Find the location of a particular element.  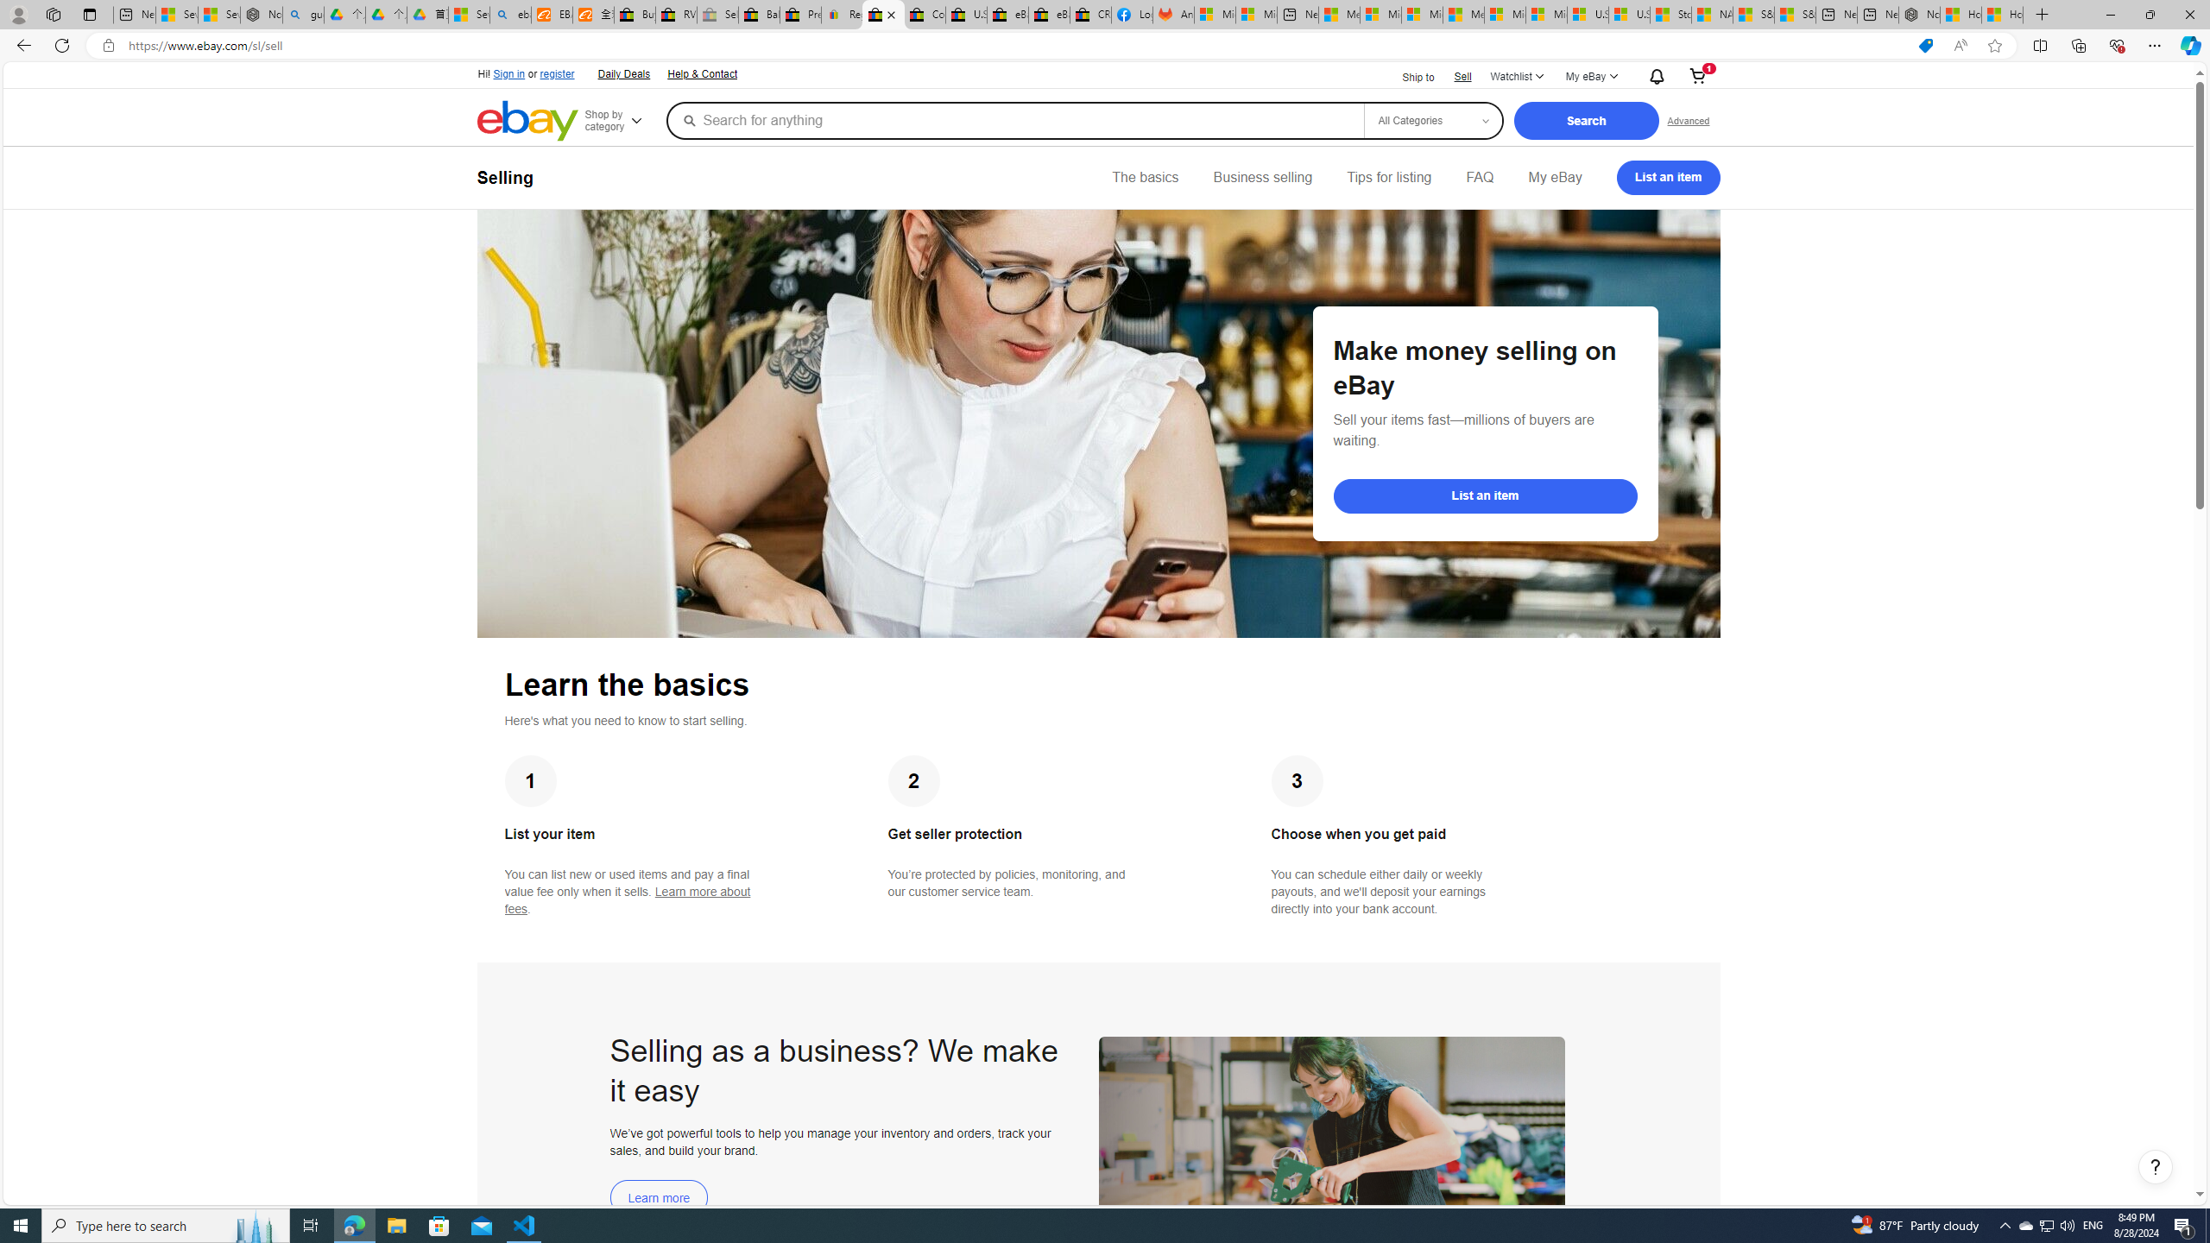

eBay Inc. Reports Third Quarter 2023 Results is located at coordinates (1050, 15).